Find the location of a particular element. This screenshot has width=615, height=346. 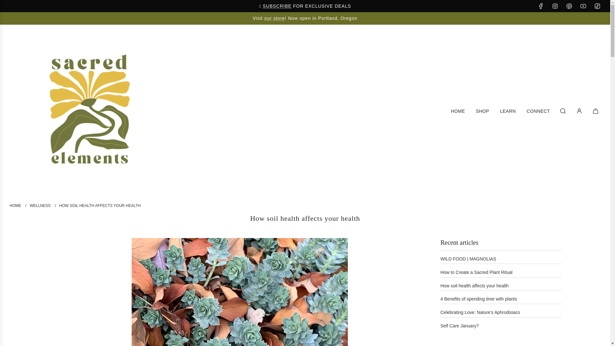

Newsletter Sign Up is located at coordinates (277, 6).